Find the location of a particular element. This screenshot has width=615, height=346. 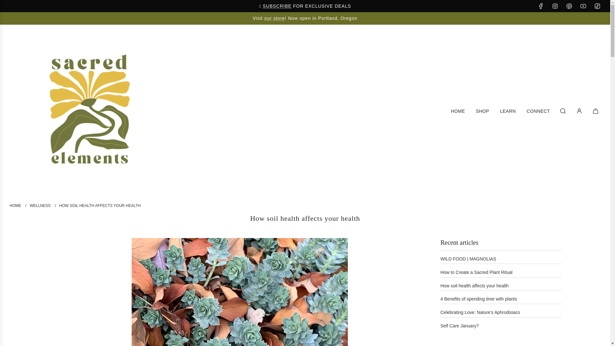

Newsletter Sign Up is located at coordinates (277, 6).